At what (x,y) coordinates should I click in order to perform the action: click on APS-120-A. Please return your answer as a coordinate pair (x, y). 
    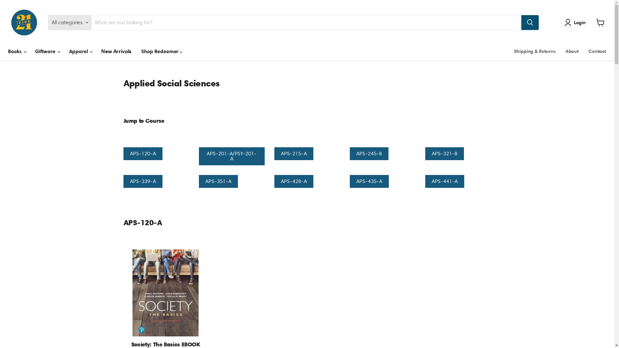
    Looking at the image, I should click on (142, 154).